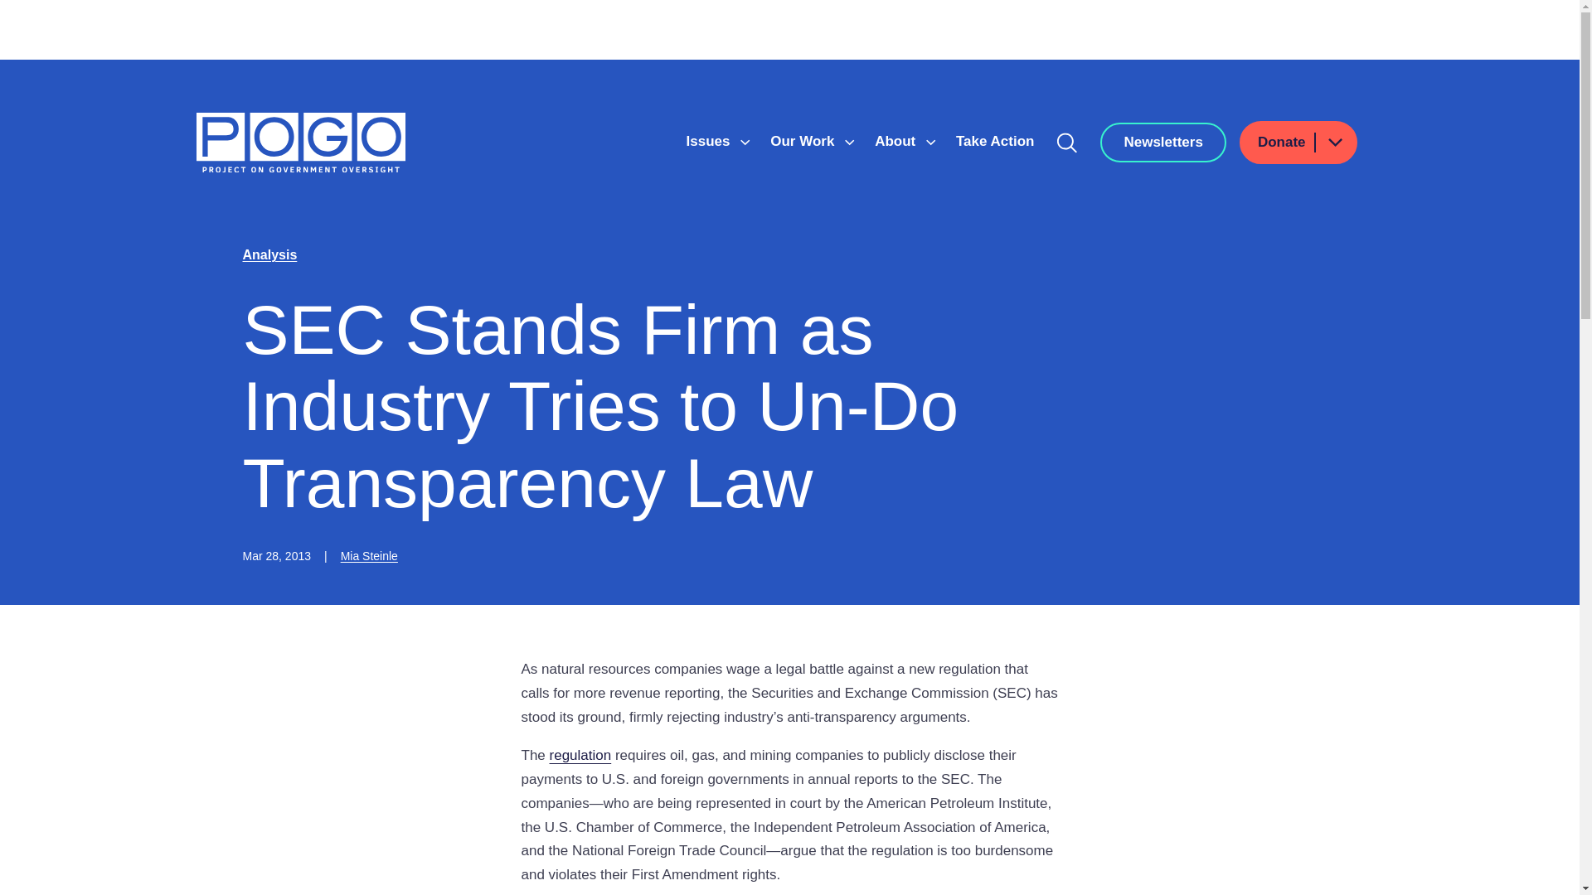  Describe the element at coordinates (745, 143) in the screenshot. I see `Show submenu for Issues` at that location.